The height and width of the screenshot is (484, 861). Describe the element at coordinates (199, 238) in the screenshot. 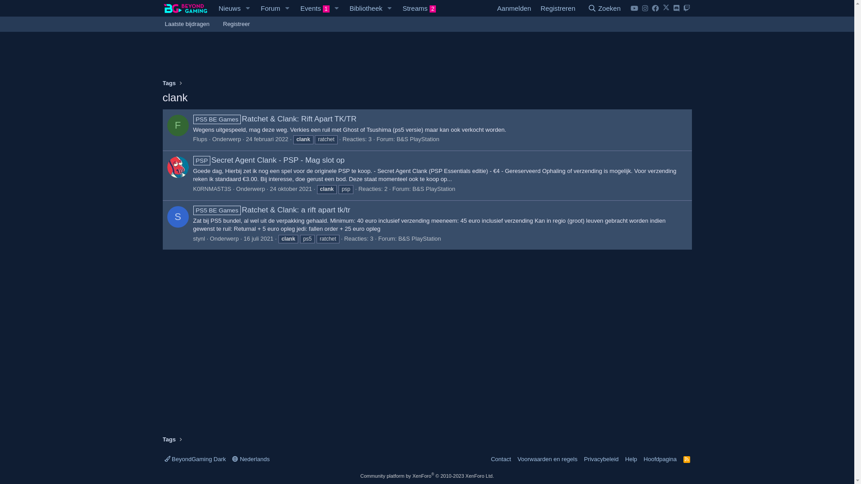

I see `stynl` at that location.